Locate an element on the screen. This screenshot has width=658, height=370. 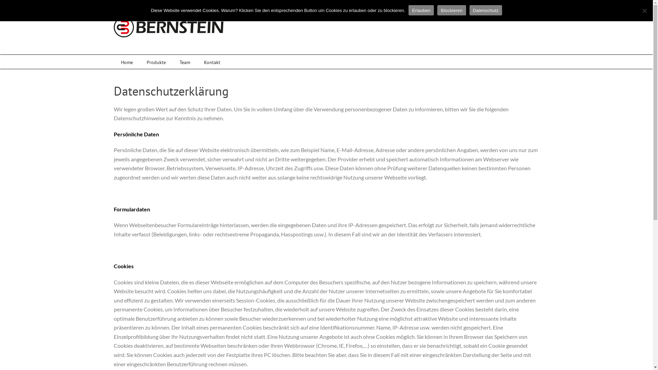
Blockieren is located at coordinates (452, 10).